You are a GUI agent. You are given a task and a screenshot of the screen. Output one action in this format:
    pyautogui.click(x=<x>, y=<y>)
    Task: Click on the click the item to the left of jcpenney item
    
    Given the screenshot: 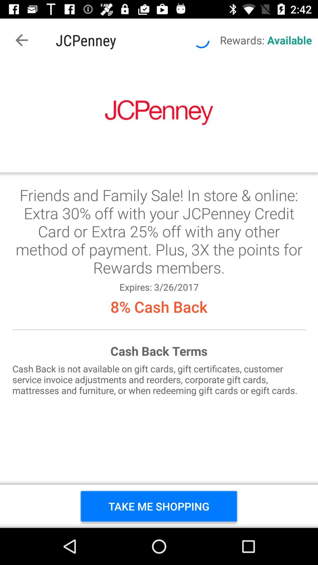 What is the action you would take?
    pyautogui.click(x=21, y=40)
    